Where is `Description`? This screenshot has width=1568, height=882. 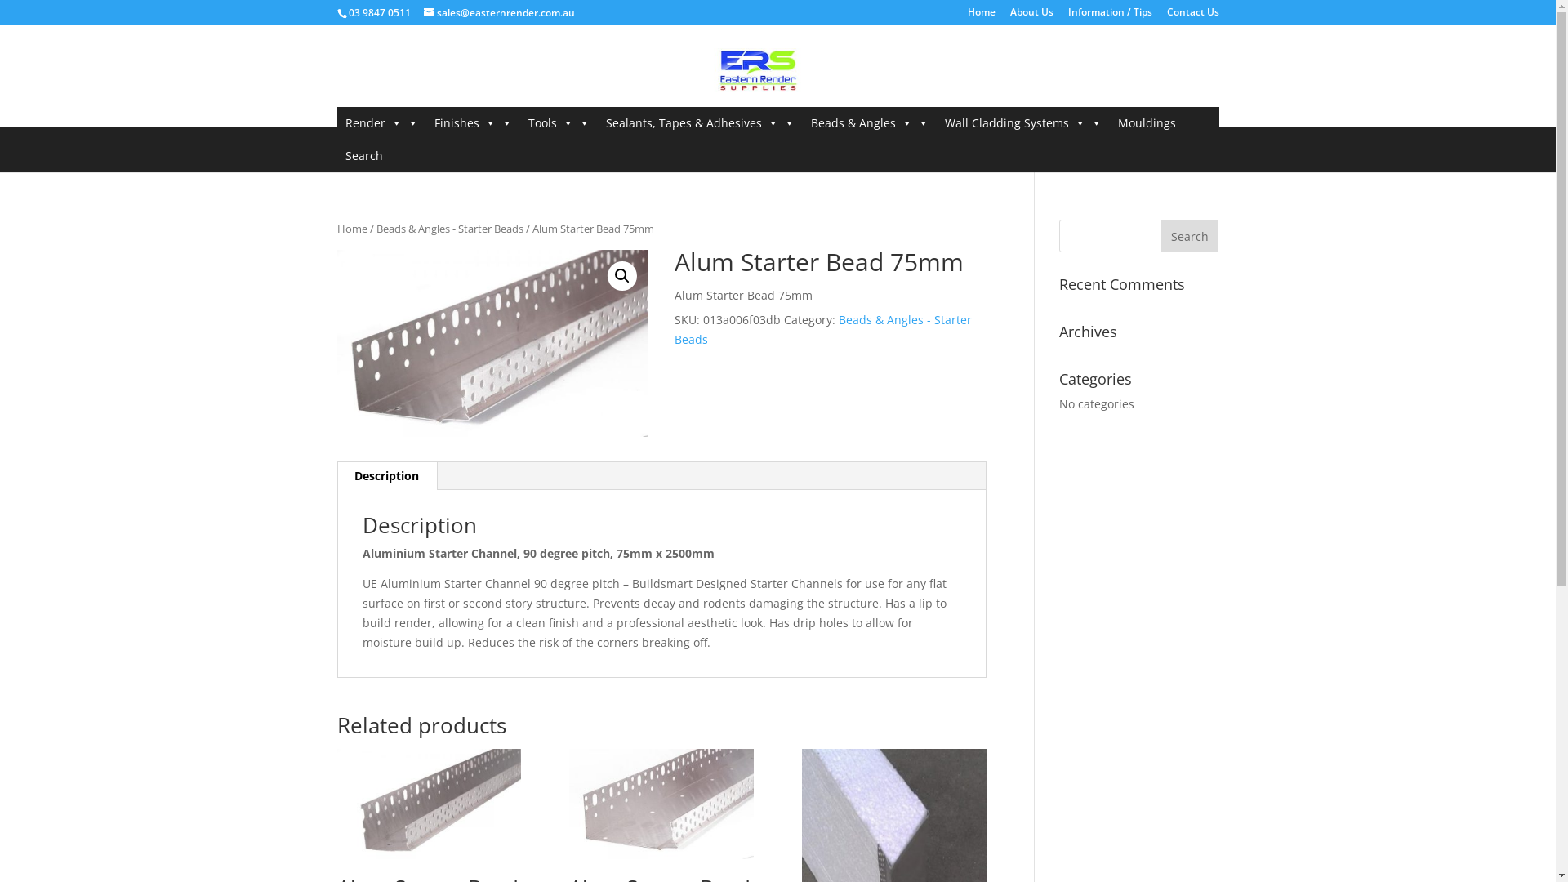
Description is located at coordinates (387, 476).